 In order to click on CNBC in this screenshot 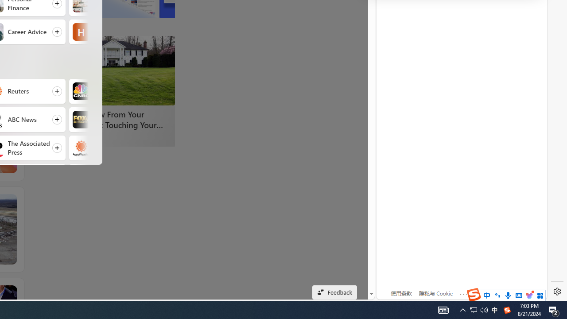, I will do `click(81, 91)`.